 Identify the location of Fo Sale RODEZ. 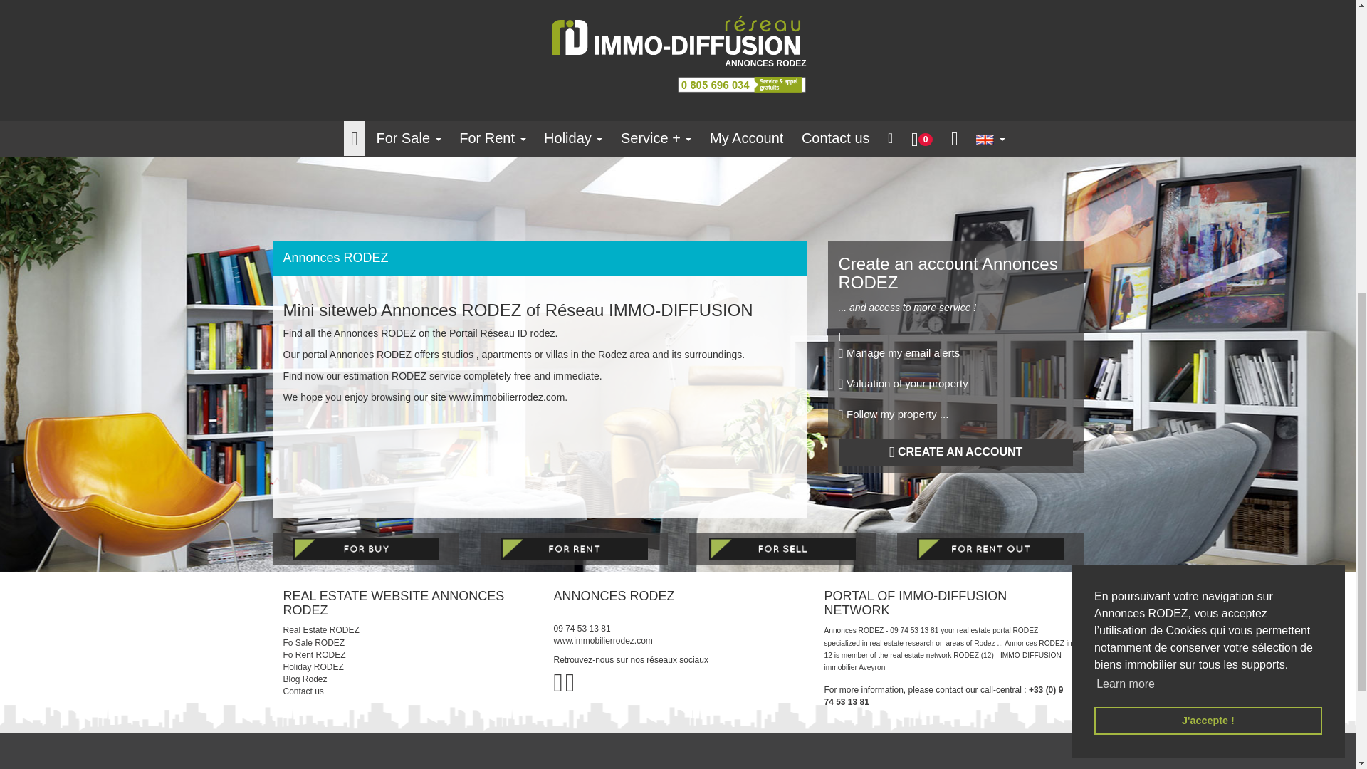
(407, 643).